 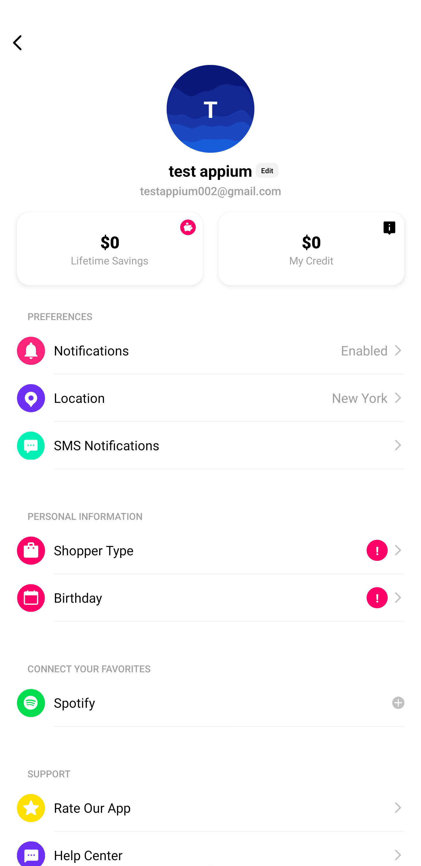 I want to click on Help Center,    Help Center   , so click(x=210, y=848).